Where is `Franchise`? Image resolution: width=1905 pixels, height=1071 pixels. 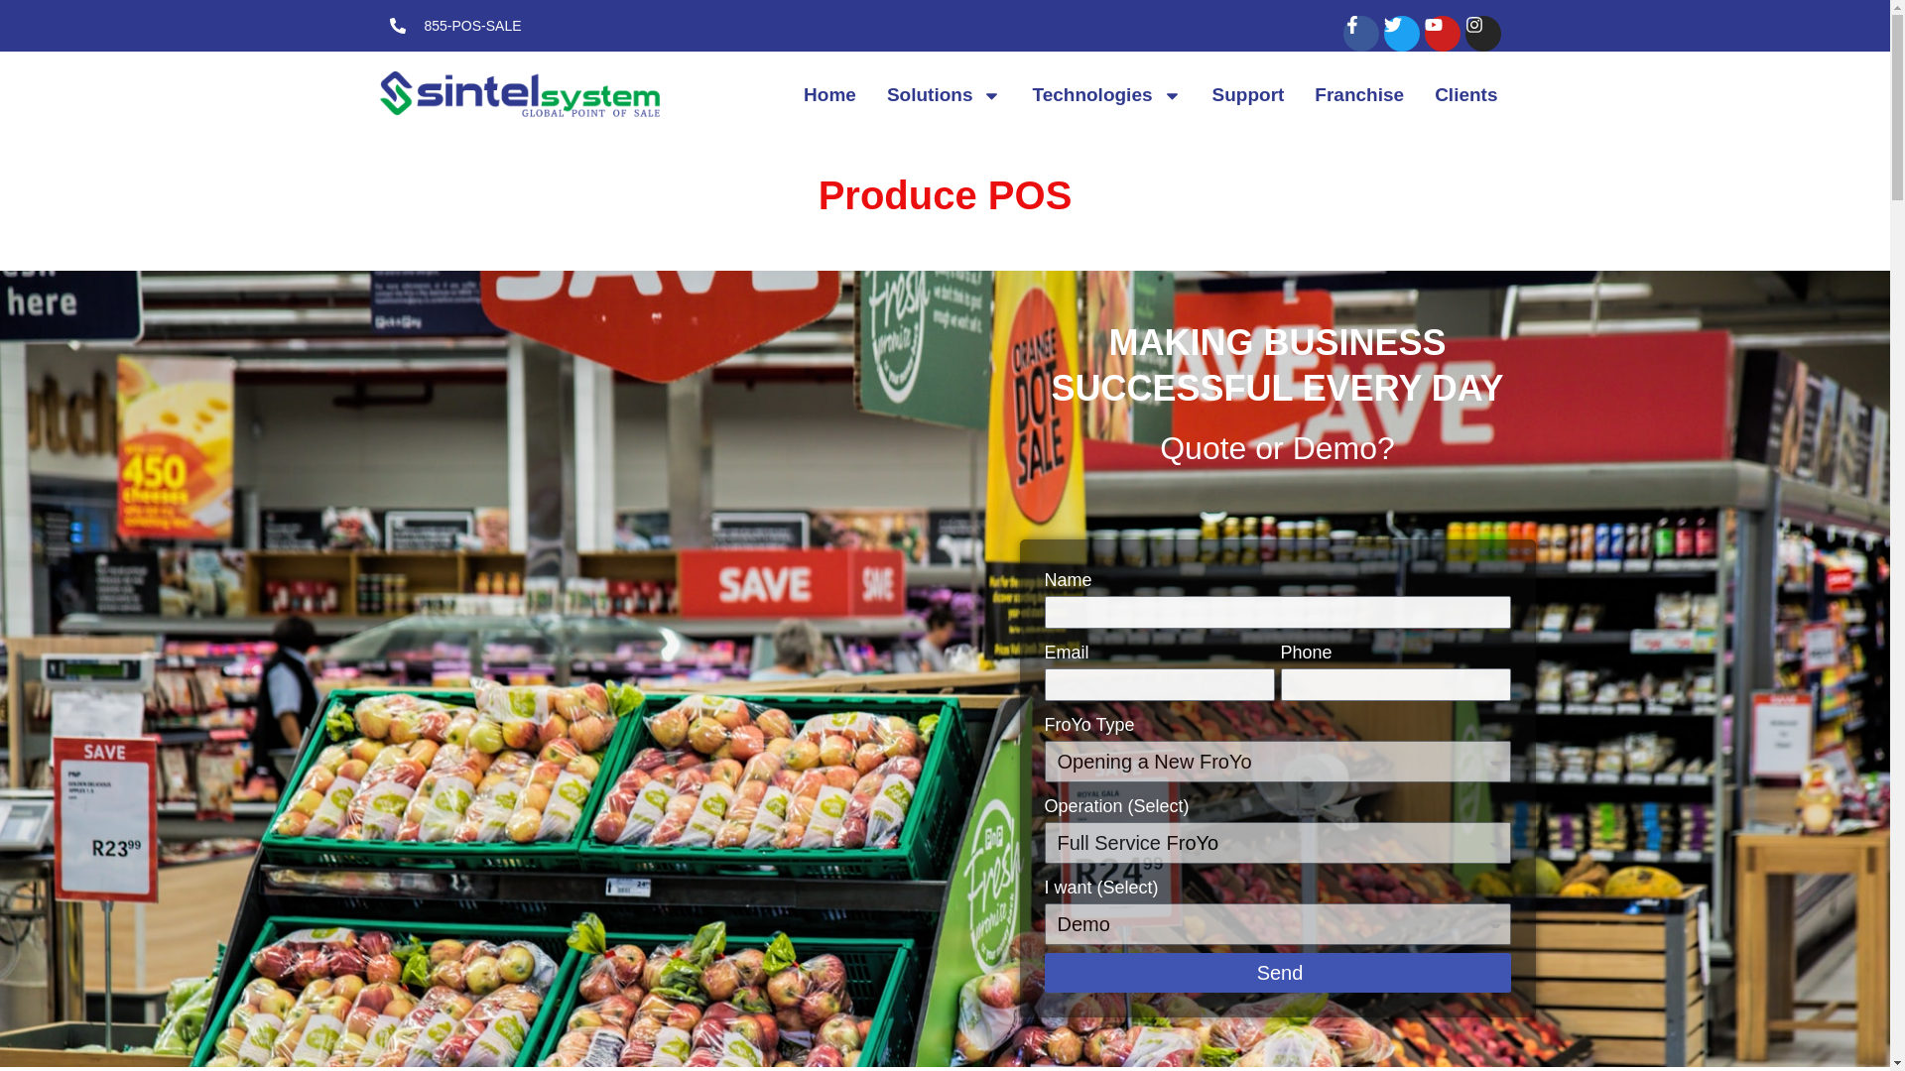 Franchise is located at coordinates (1359, 95).